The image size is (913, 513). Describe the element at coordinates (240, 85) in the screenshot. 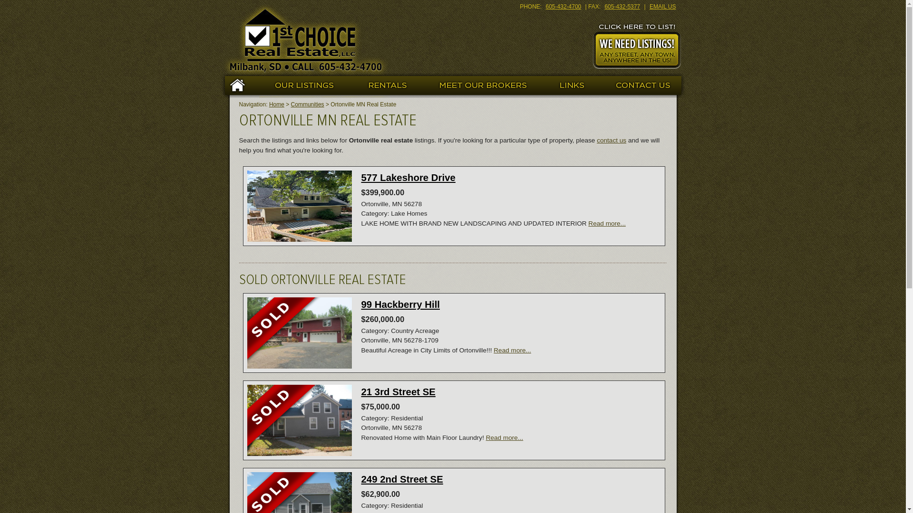

I see `Home` at that location.